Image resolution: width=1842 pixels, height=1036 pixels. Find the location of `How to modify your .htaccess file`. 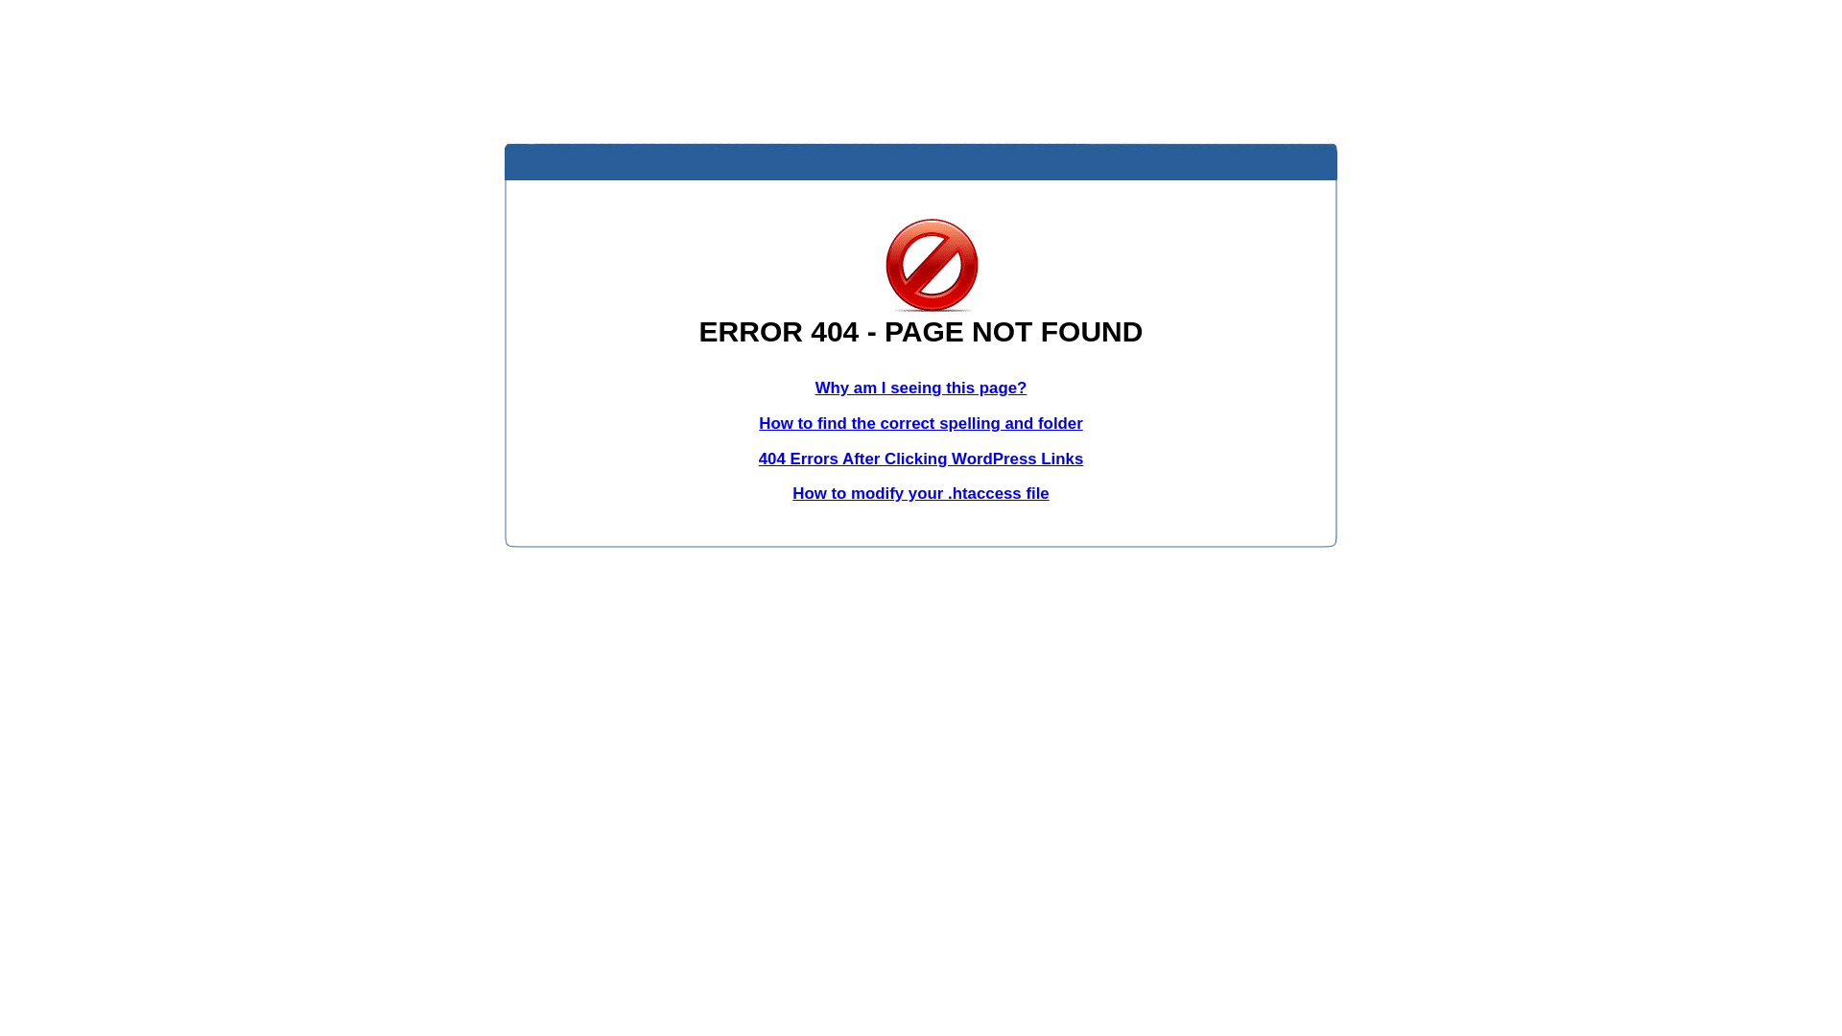

How to modify your .htaccess file is located at coordinates (921, 493).